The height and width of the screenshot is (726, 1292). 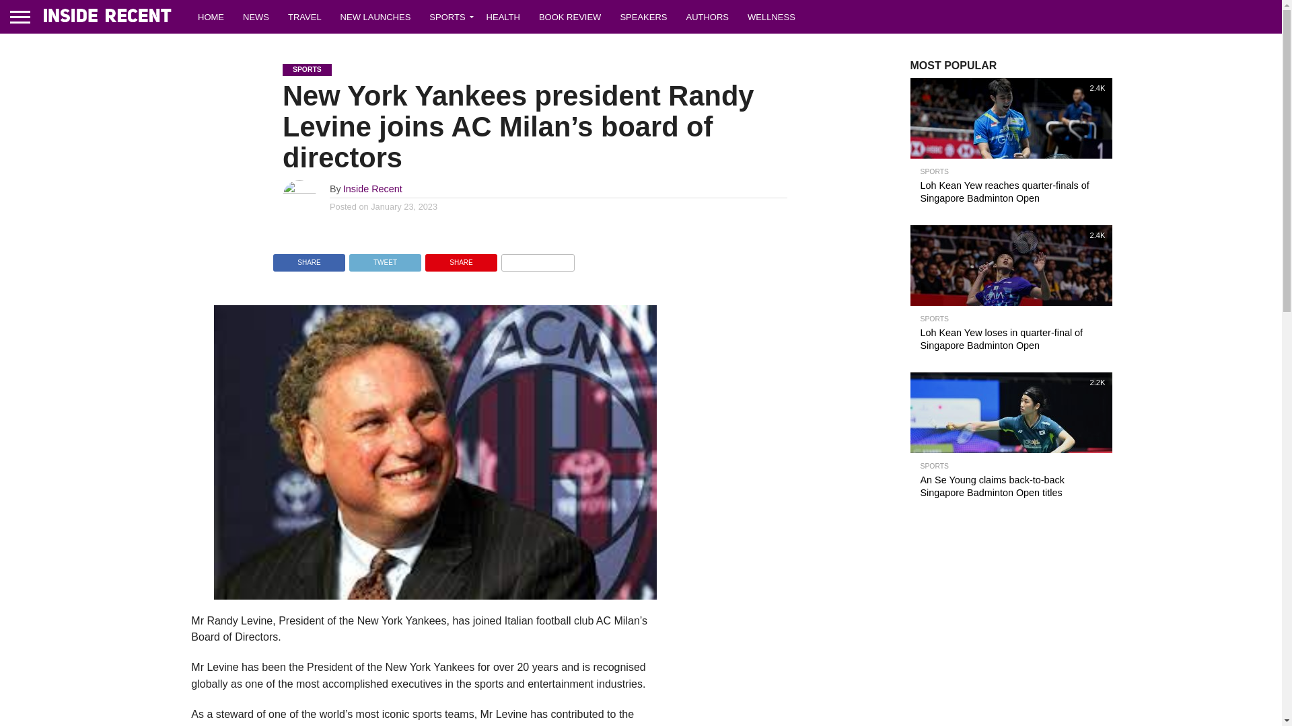 I want to click on Share on Facebook, so click(x=310, y=259).